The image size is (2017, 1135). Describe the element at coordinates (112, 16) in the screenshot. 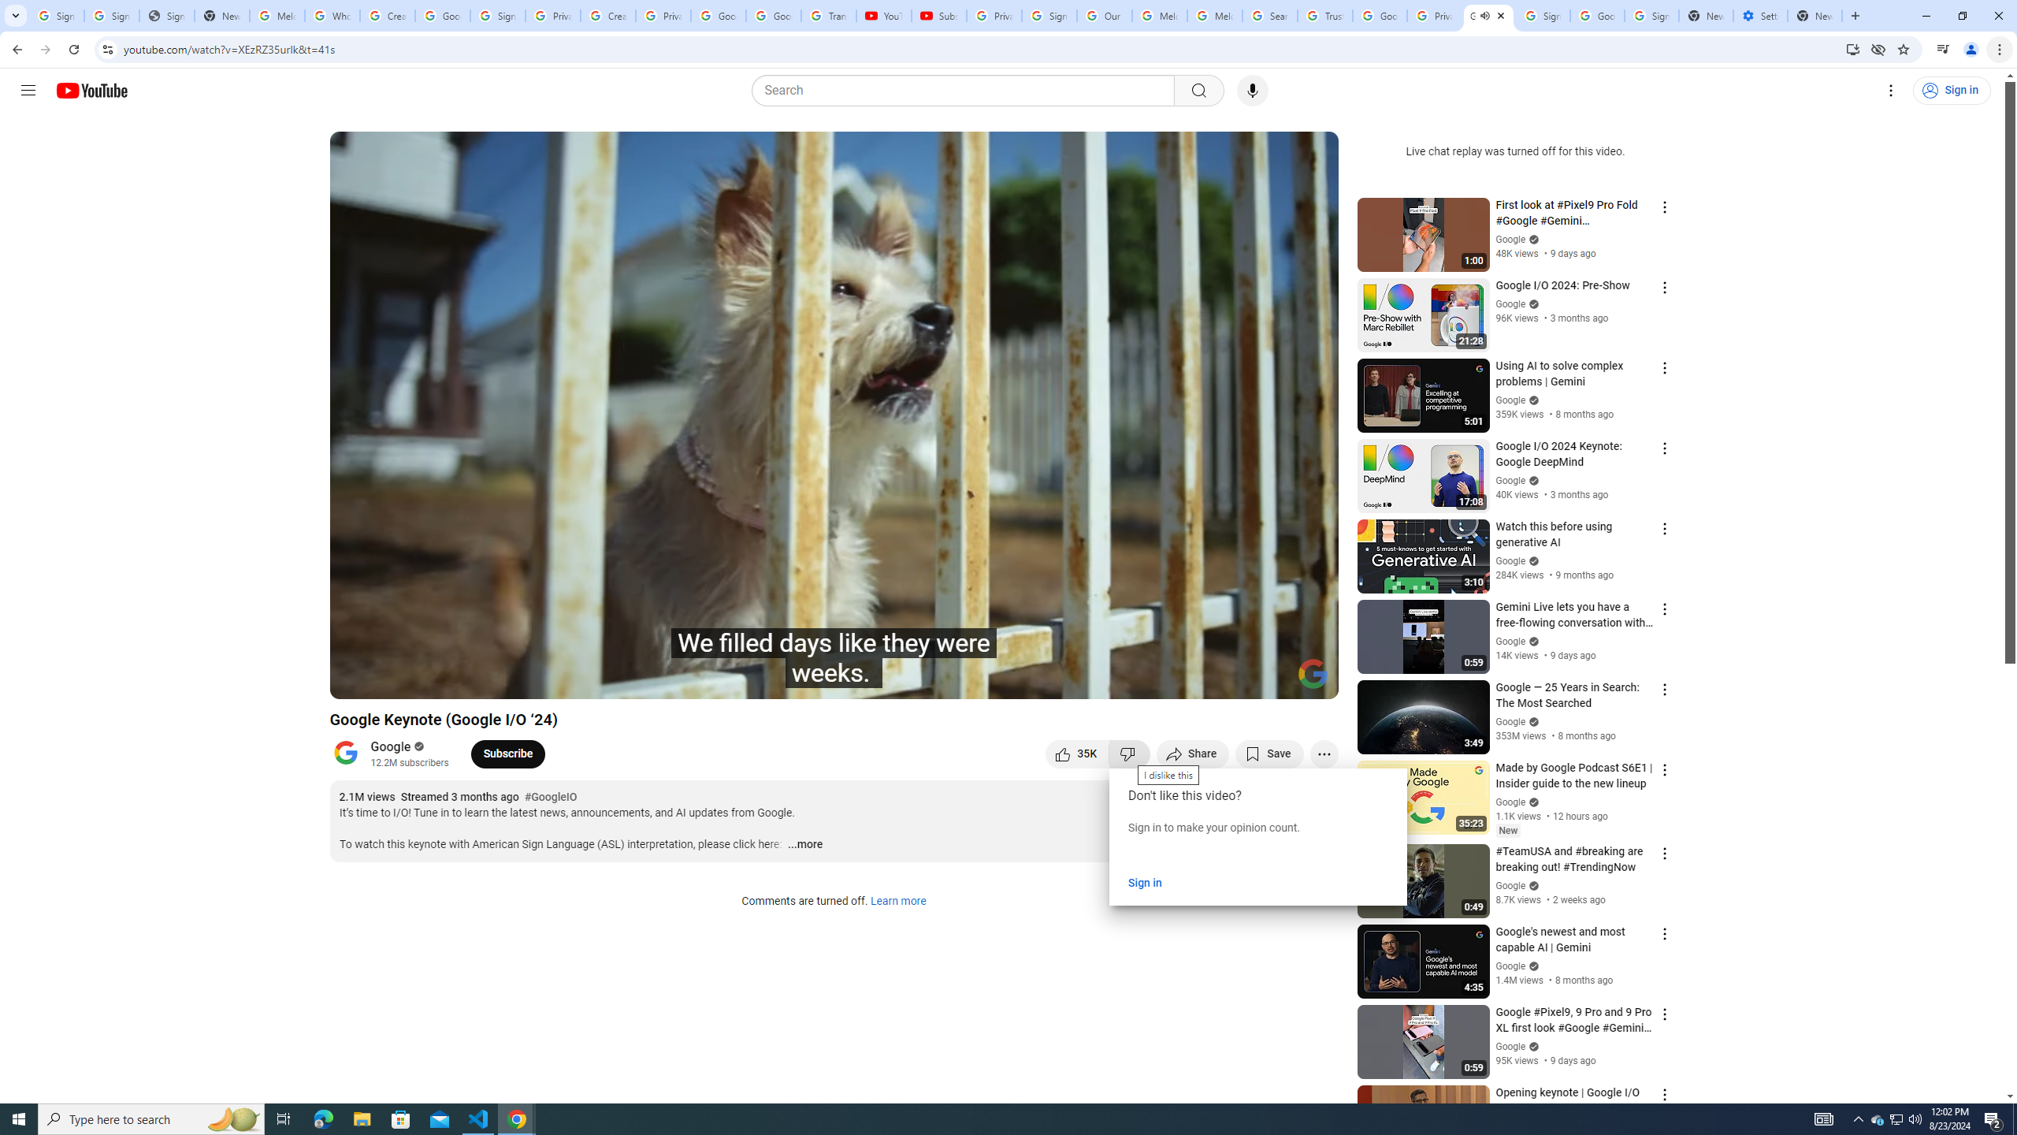

I see `Sign in - Google Accounts` at that location.